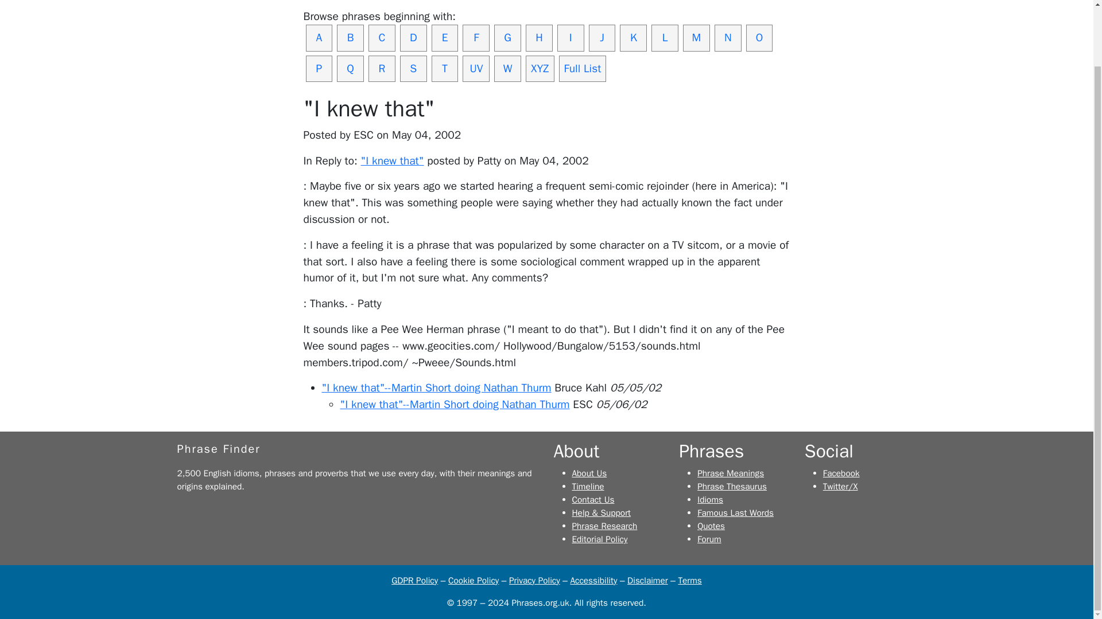  I want to click on Full List, so click(583, 69).